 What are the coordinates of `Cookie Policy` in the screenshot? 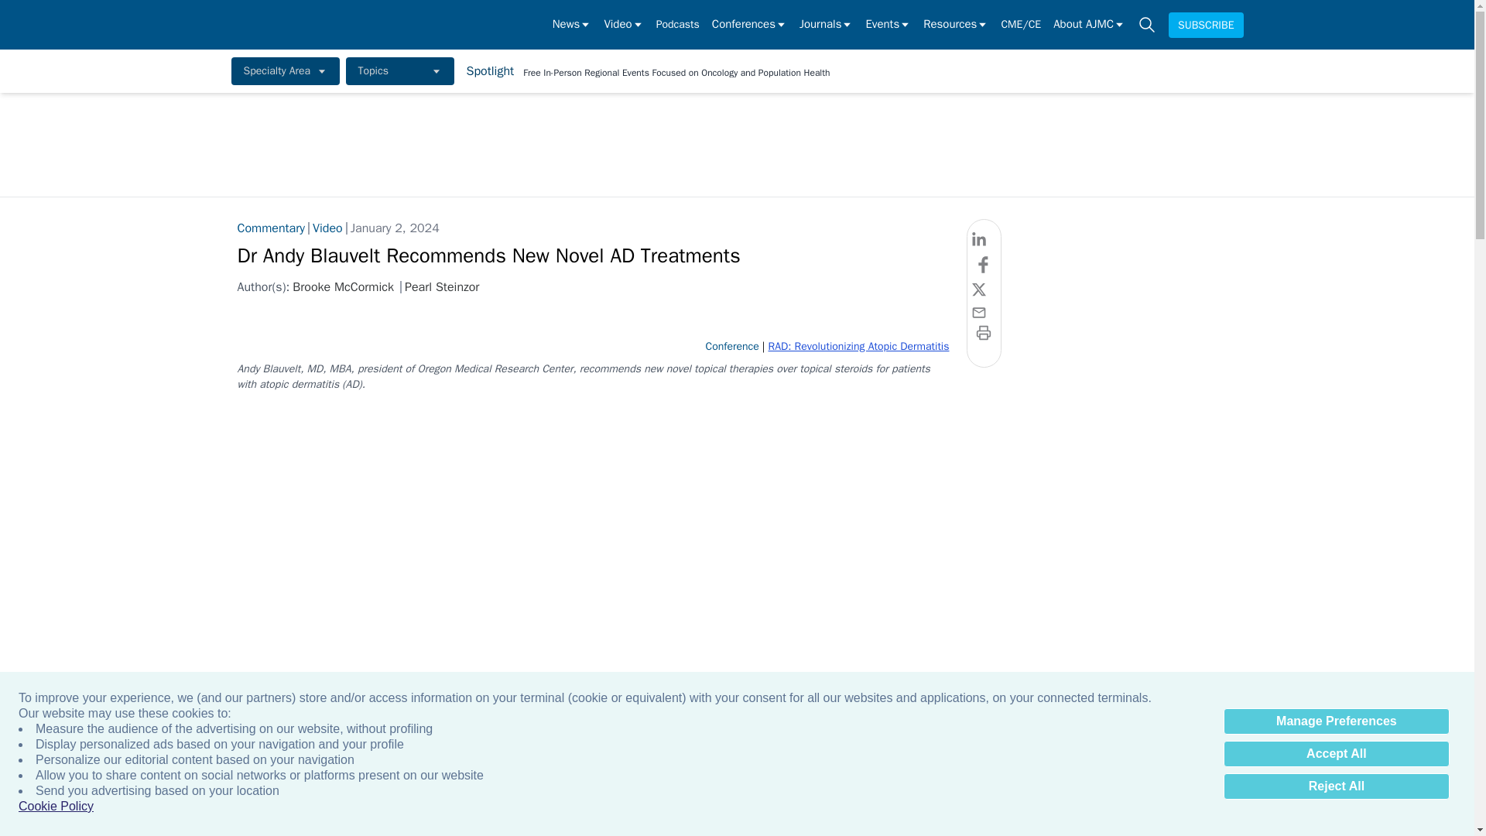 It's located at (56, 807).